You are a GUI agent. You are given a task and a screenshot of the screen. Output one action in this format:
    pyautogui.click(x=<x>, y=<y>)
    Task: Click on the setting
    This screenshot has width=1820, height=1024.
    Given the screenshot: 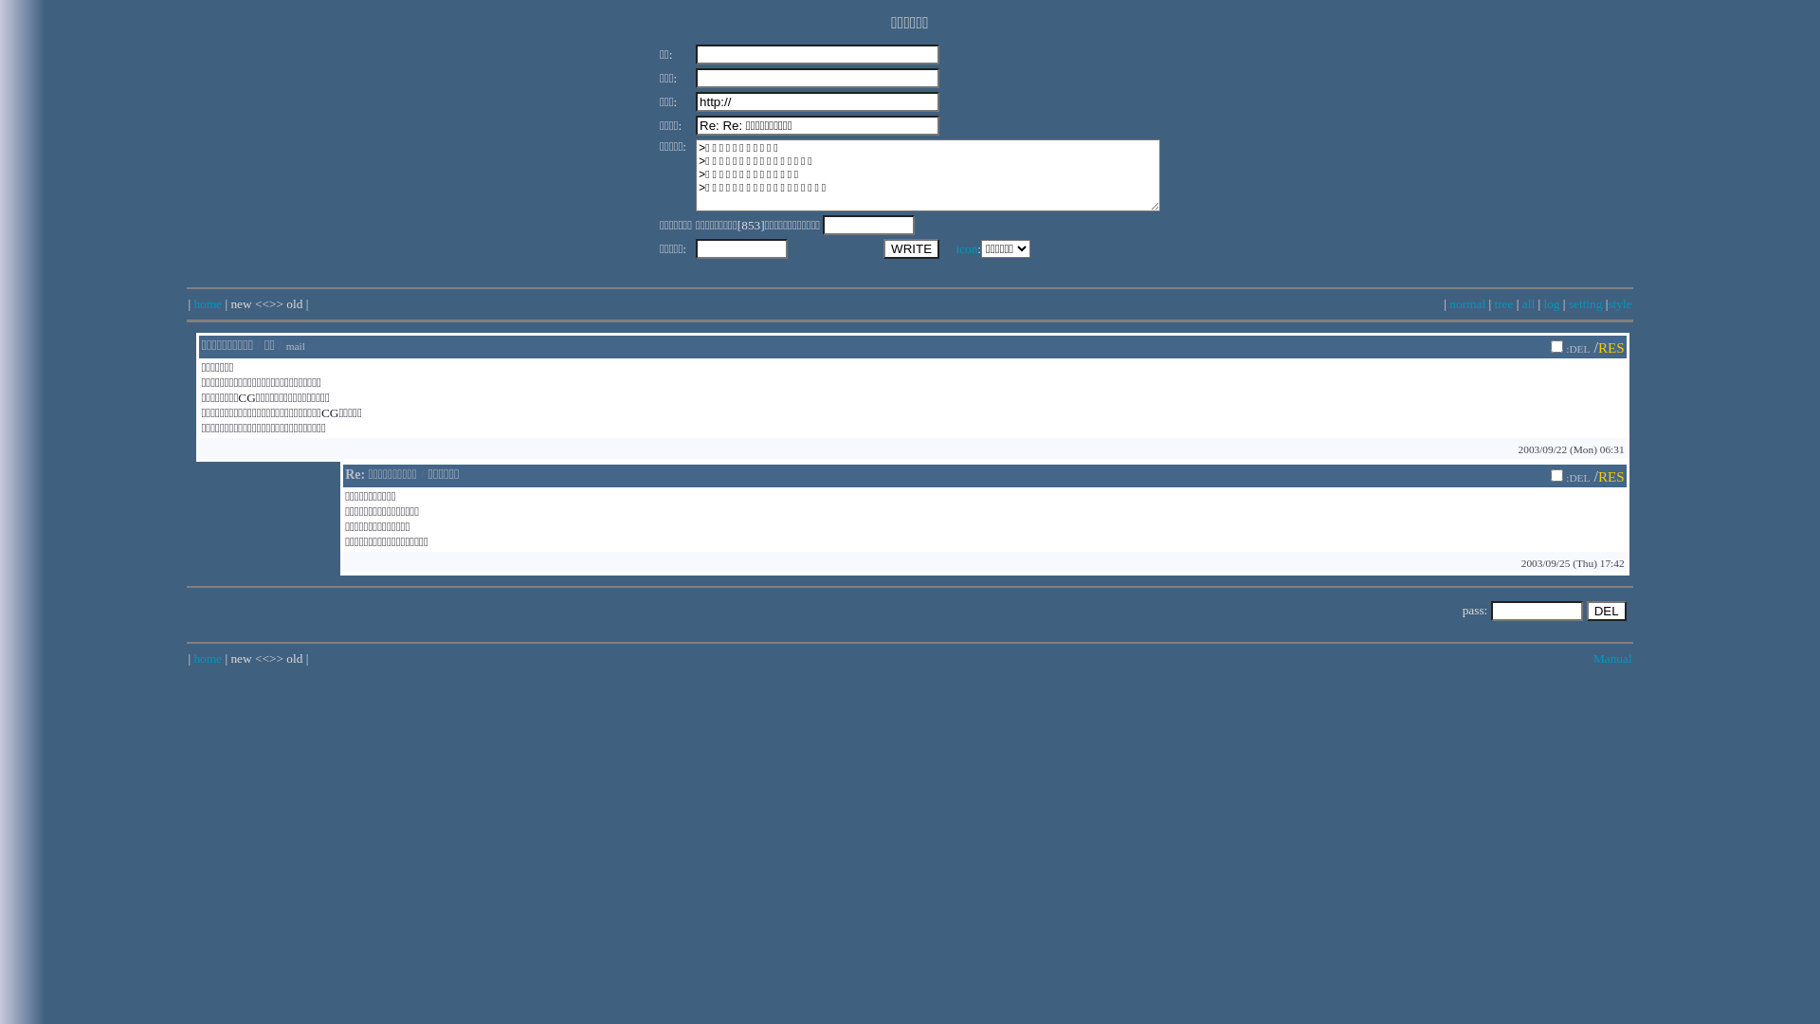 What is the action you would take?
    pyautogui.click(x=1586, y=303)
    